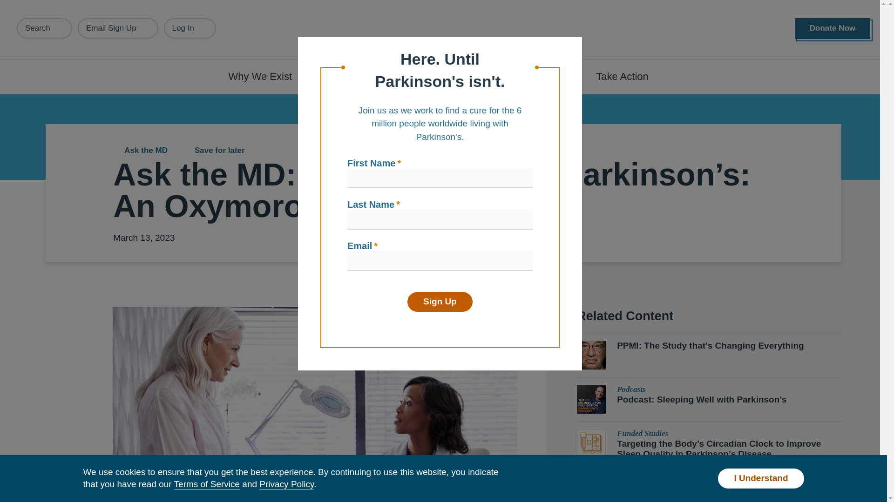  I want to click on Skip to main content, so click(60, 5).